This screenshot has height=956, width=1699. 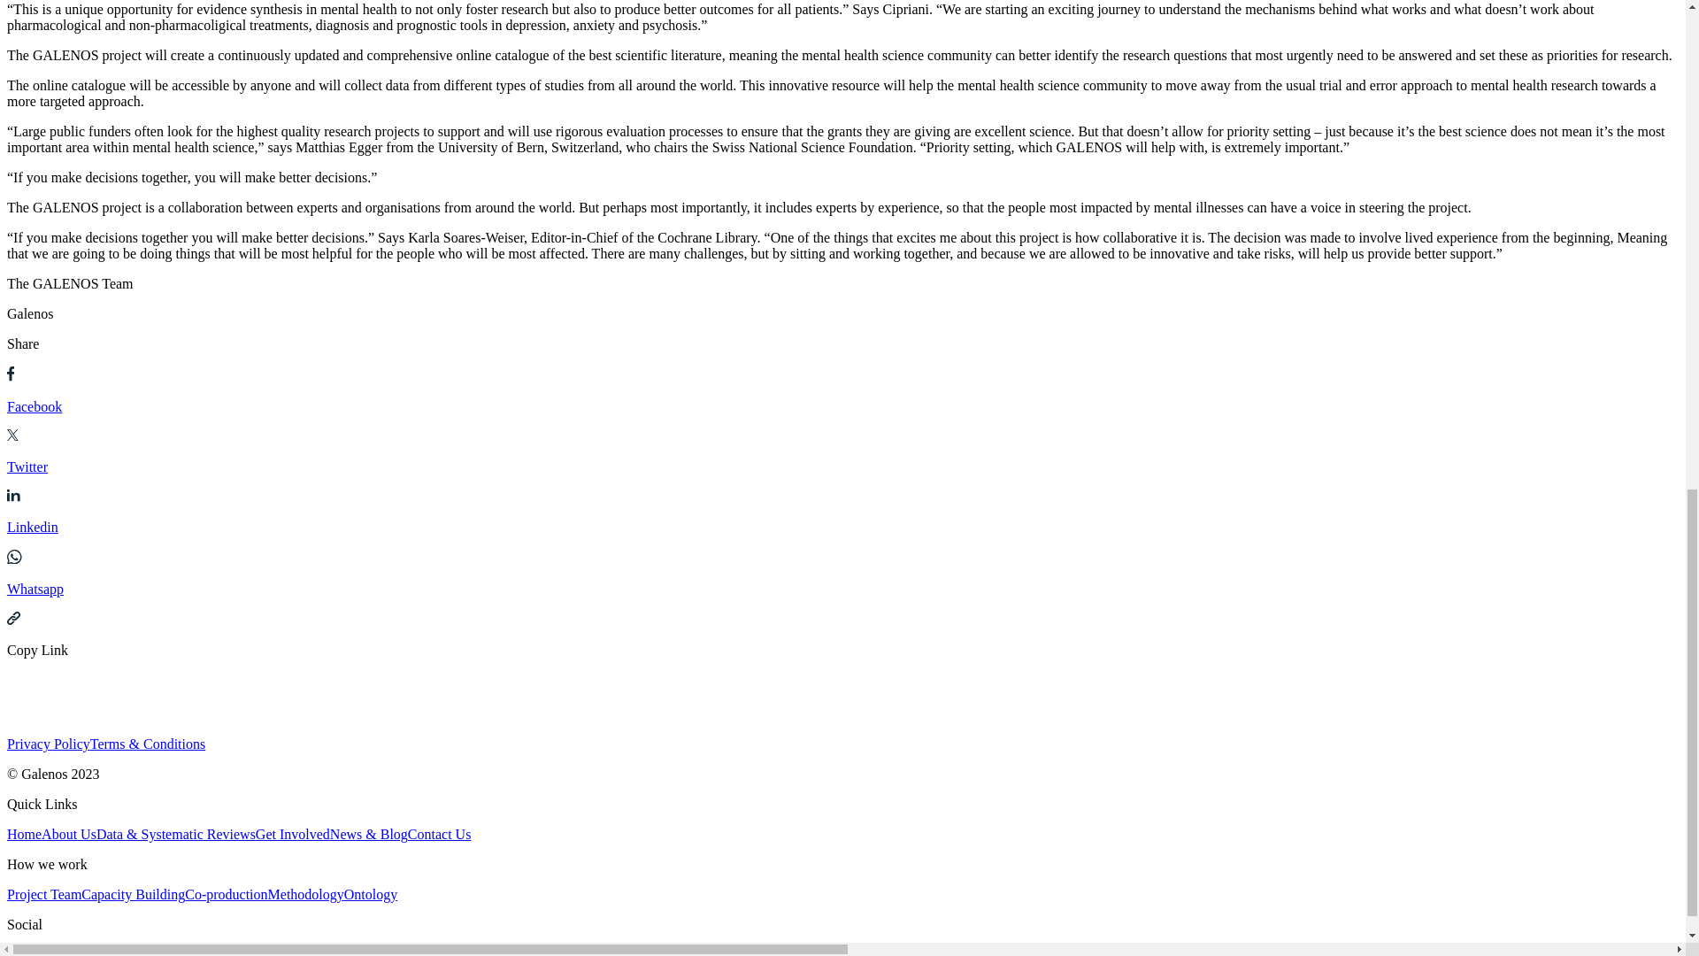 What do you see at coordinates (23, 834) in the screenshot?
I see `Home` at bounding box center [23, 834].